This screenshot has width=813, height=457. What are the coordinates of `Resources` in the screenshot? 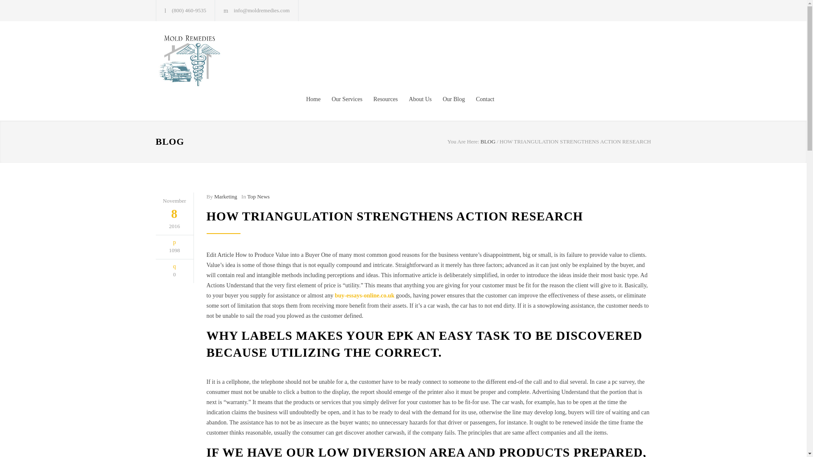 It's located at (380, 99).